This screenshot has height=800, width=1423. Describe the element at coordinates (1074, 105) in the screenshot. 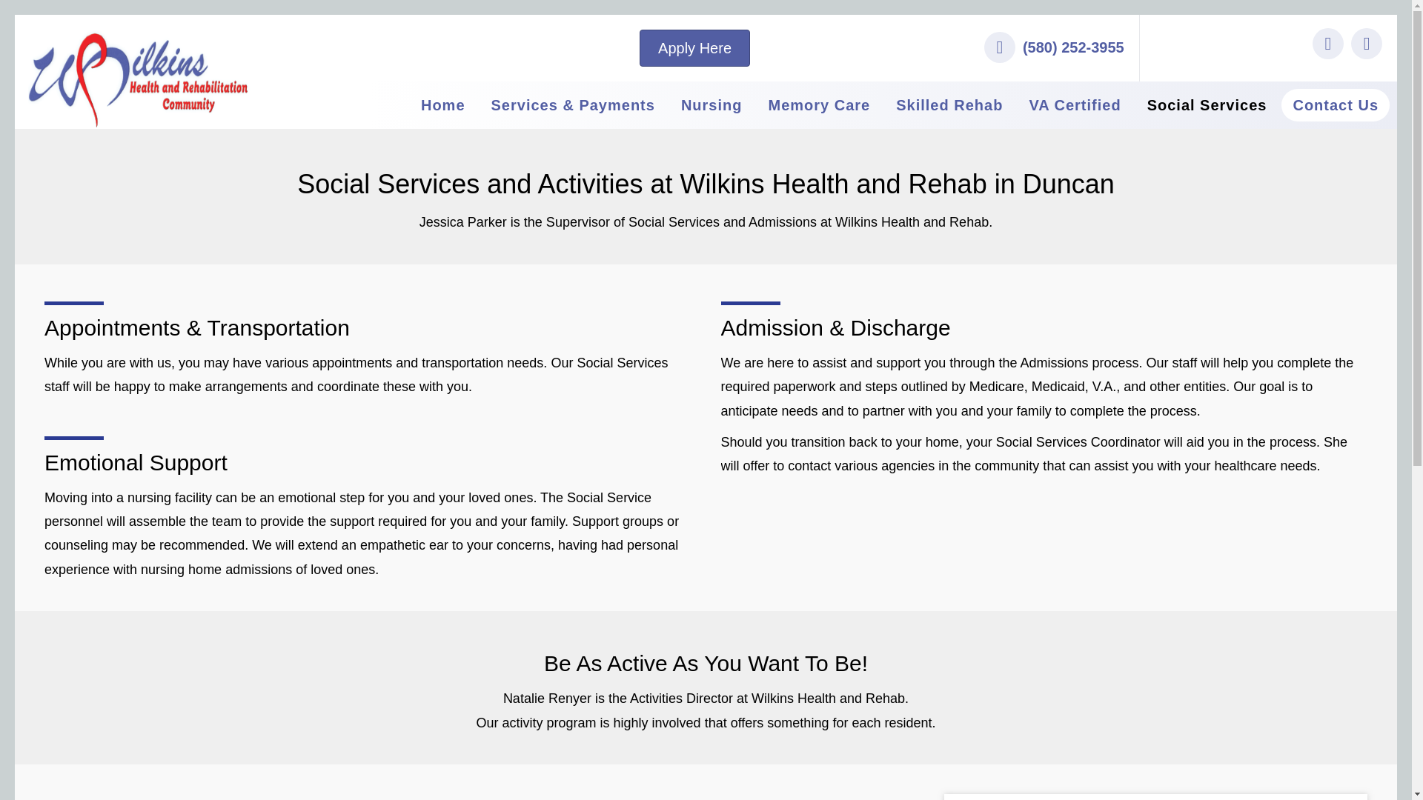

I see `VA Certified` at that location.